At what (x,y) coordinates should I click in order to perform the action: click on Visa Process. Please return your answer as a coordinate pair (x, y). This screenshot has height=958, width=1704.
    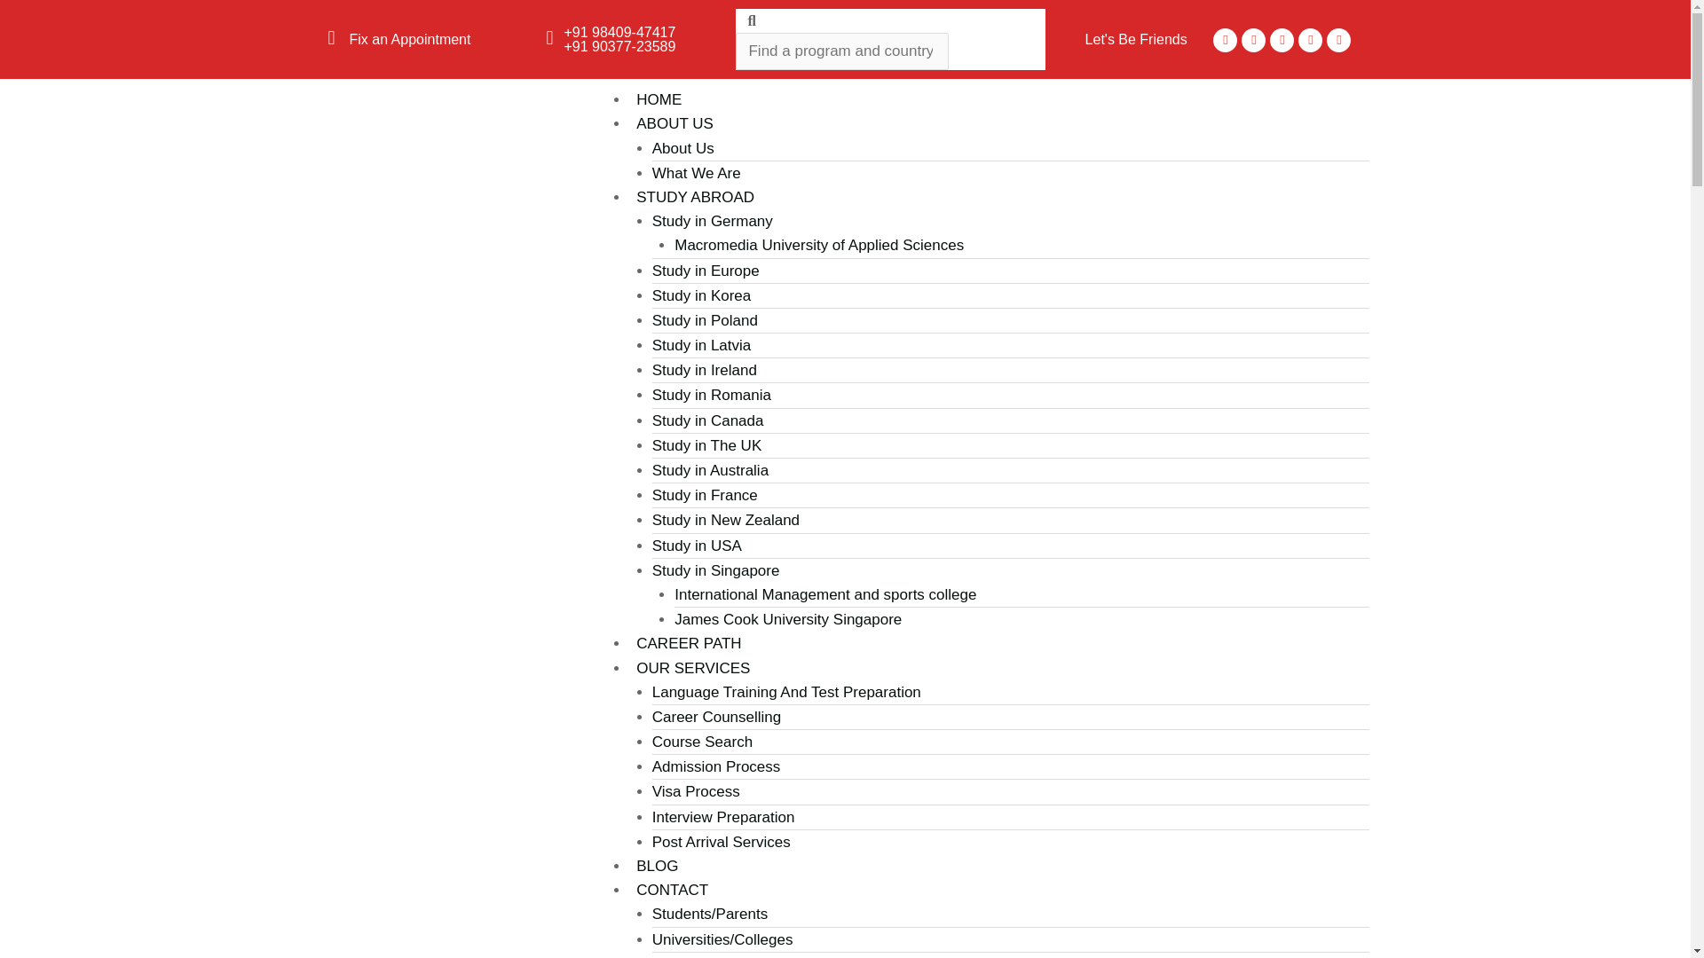
    Looking at the image, I should click on (696, 791).